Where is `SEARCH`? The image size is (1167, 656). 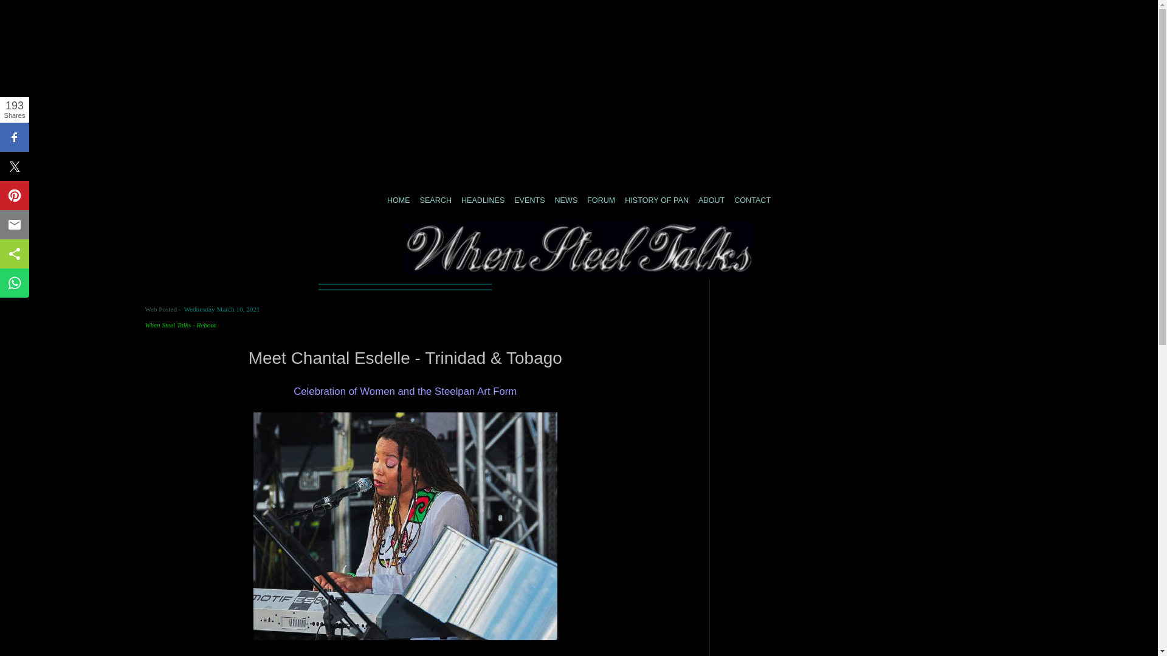 SEARCH is located at coordinates (435, 200).